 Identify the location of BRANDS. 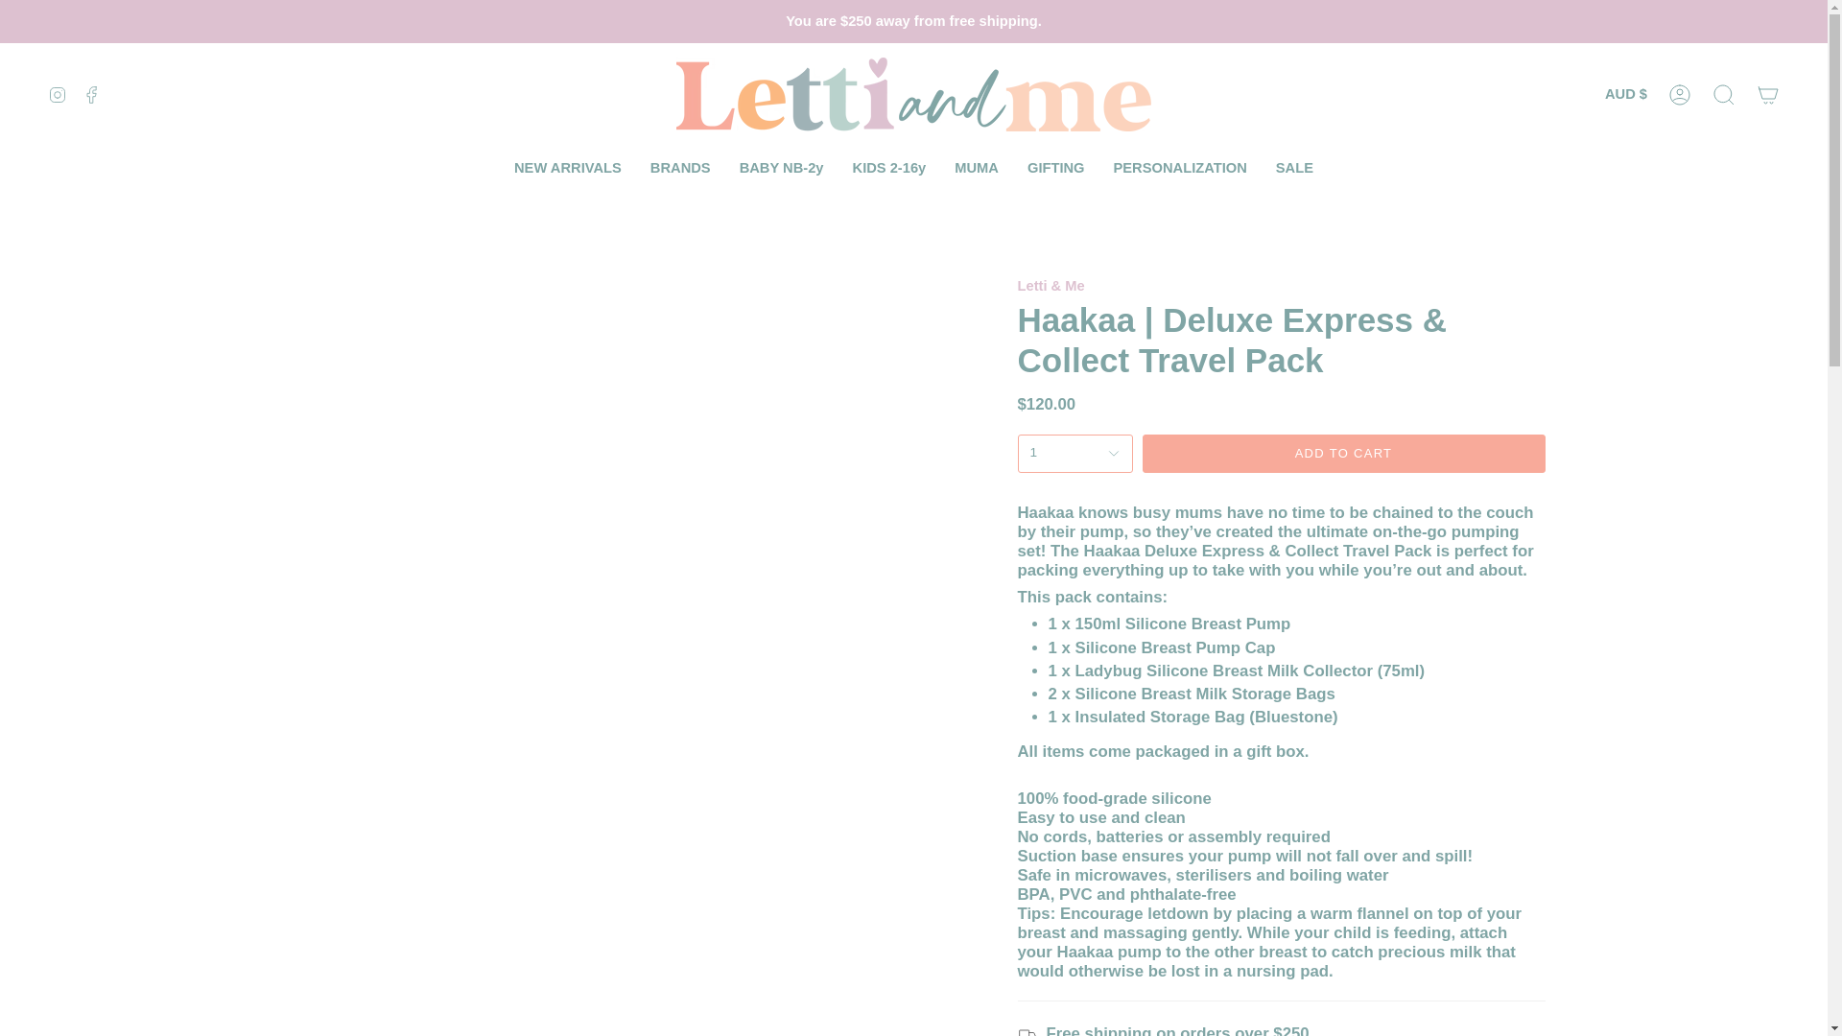
(680, 169).